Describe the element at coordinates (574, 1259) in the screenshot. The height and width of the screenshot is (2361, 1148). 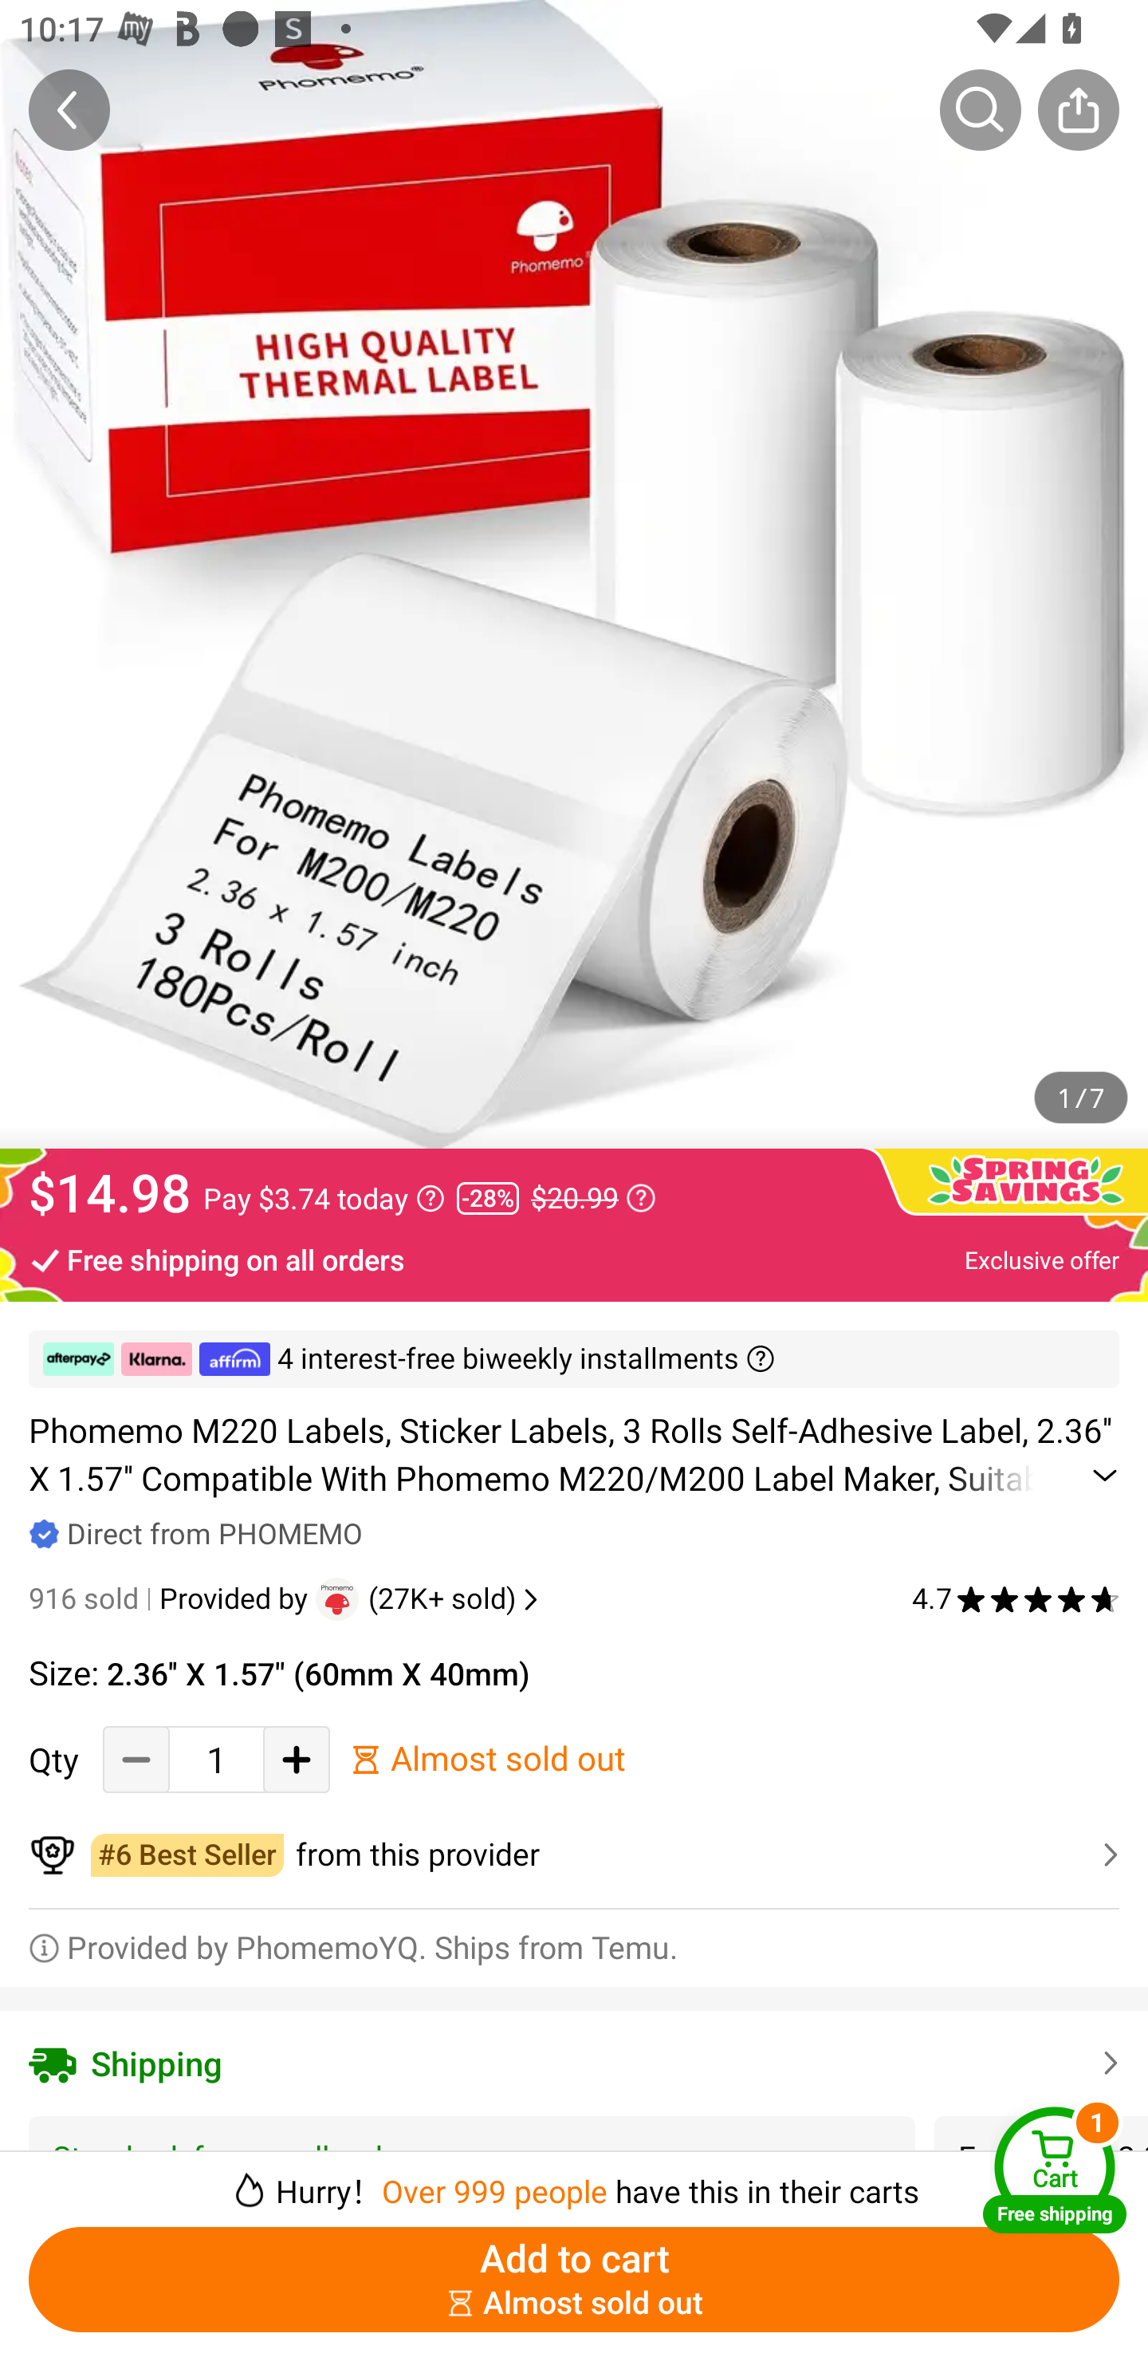
I see `Free shipping on all orders Exclusive offer` at that location.